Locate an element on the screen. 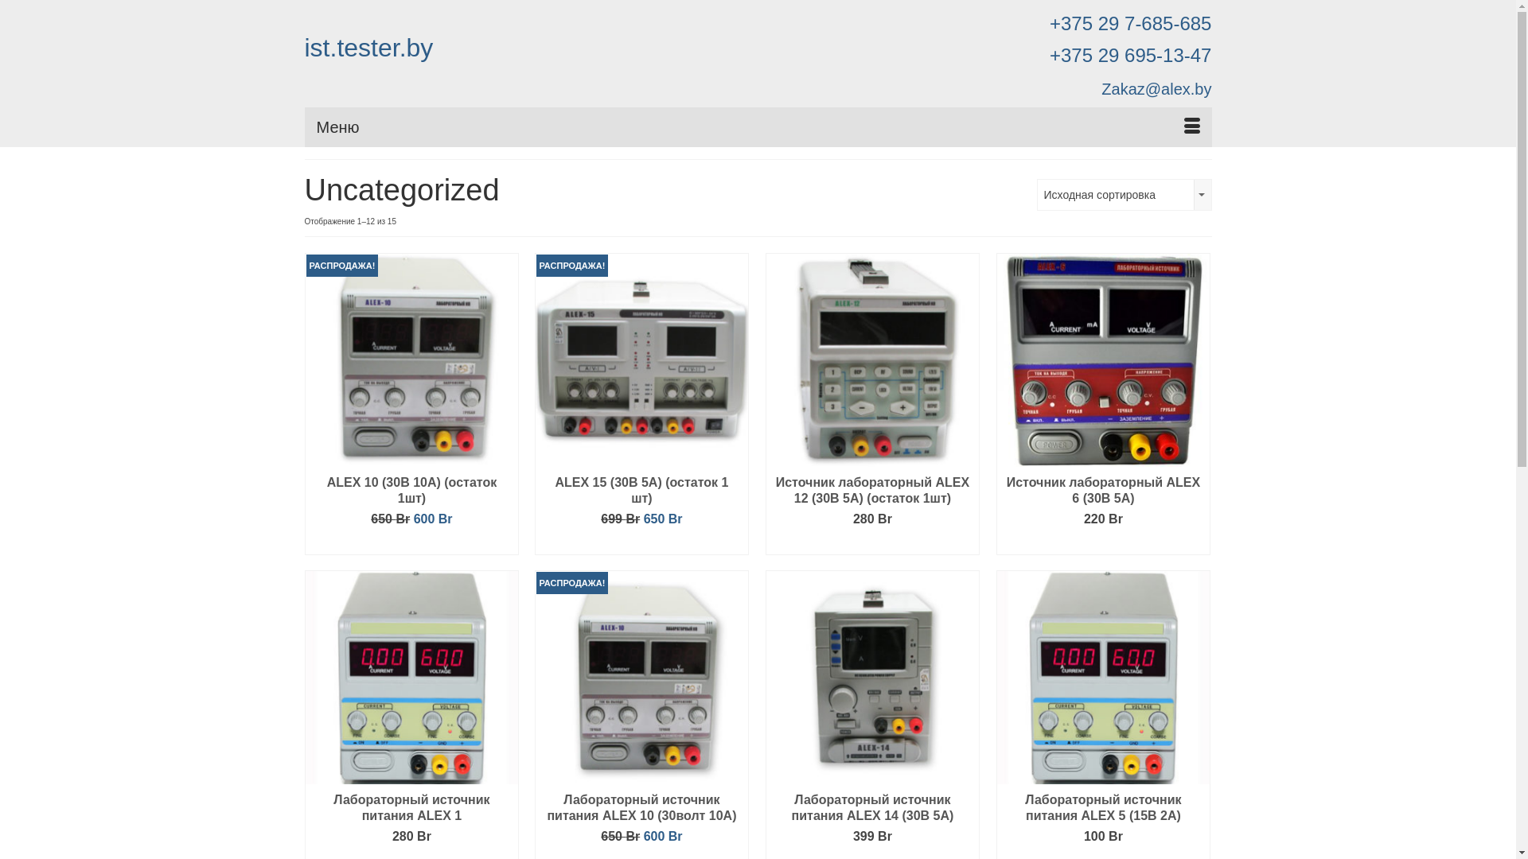  Zakaz@alex.by is located at coordinates (1156, 89).